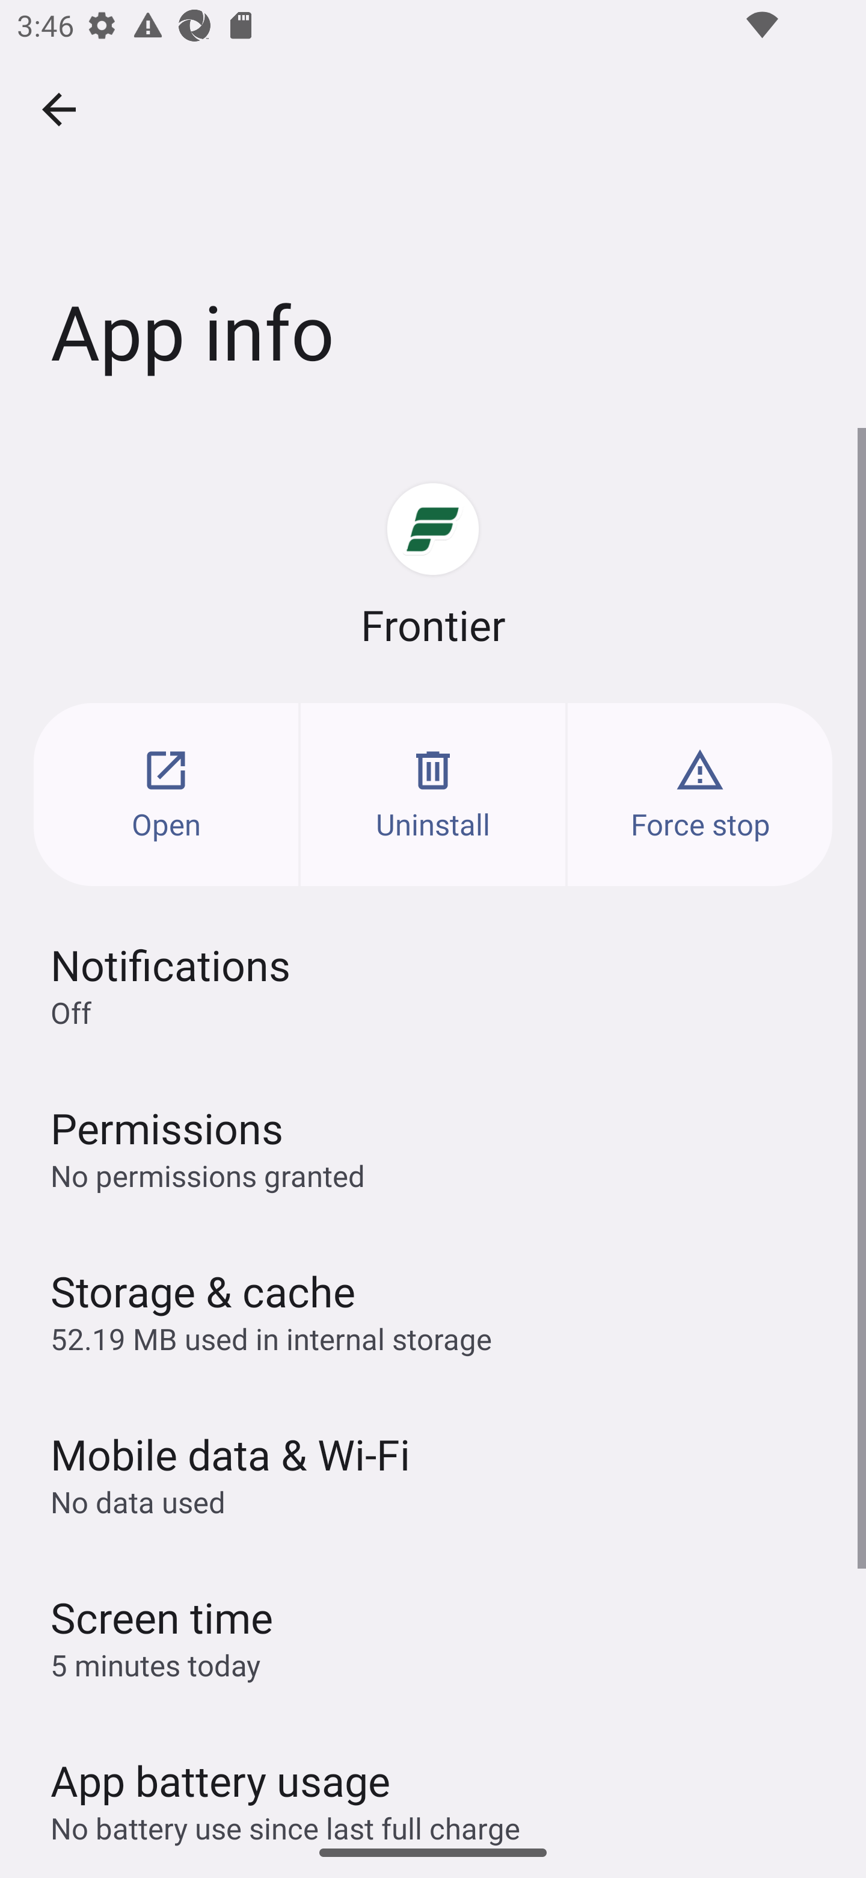  What do you see at coordinates (433, 1147) in the screenshot?
I see `Permissions No permissions granted` at bounding box center [433, 1147].